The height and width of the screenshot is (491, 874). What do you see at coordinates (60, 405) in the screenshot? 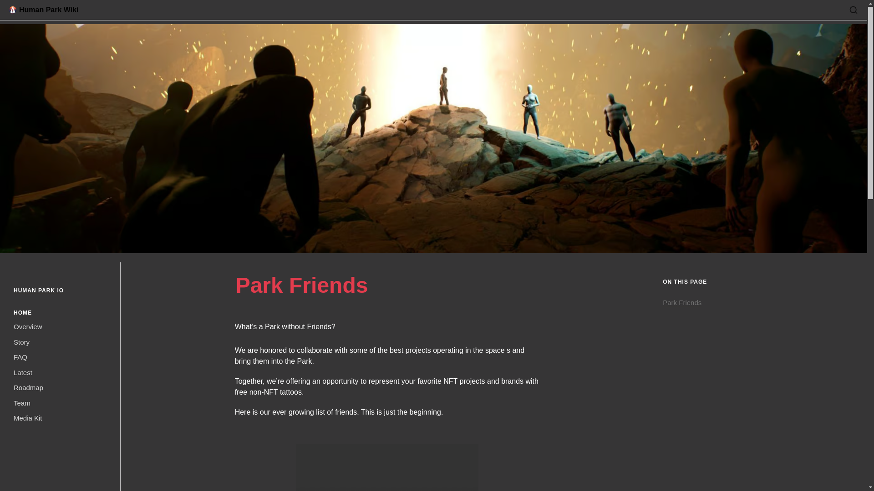
I see `Team` at bounding box center [60, 405].